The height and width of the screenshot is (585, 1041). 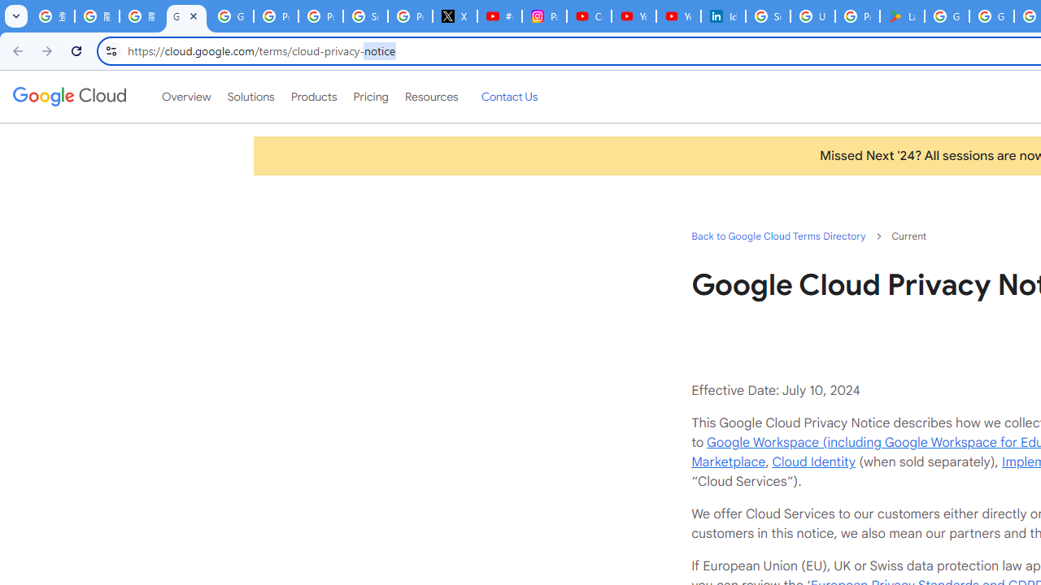 I want to click on Sign in - Google Accounts, so click(x=768, y=16).